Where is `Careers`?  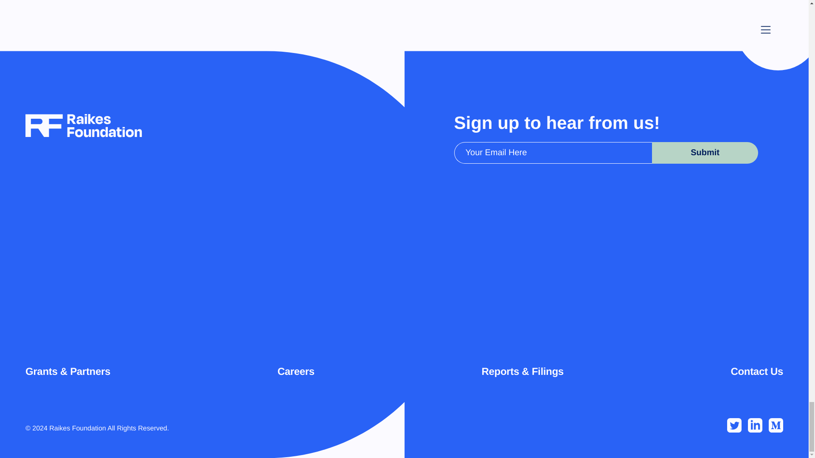 Careers is located at coordinates (296, 372).